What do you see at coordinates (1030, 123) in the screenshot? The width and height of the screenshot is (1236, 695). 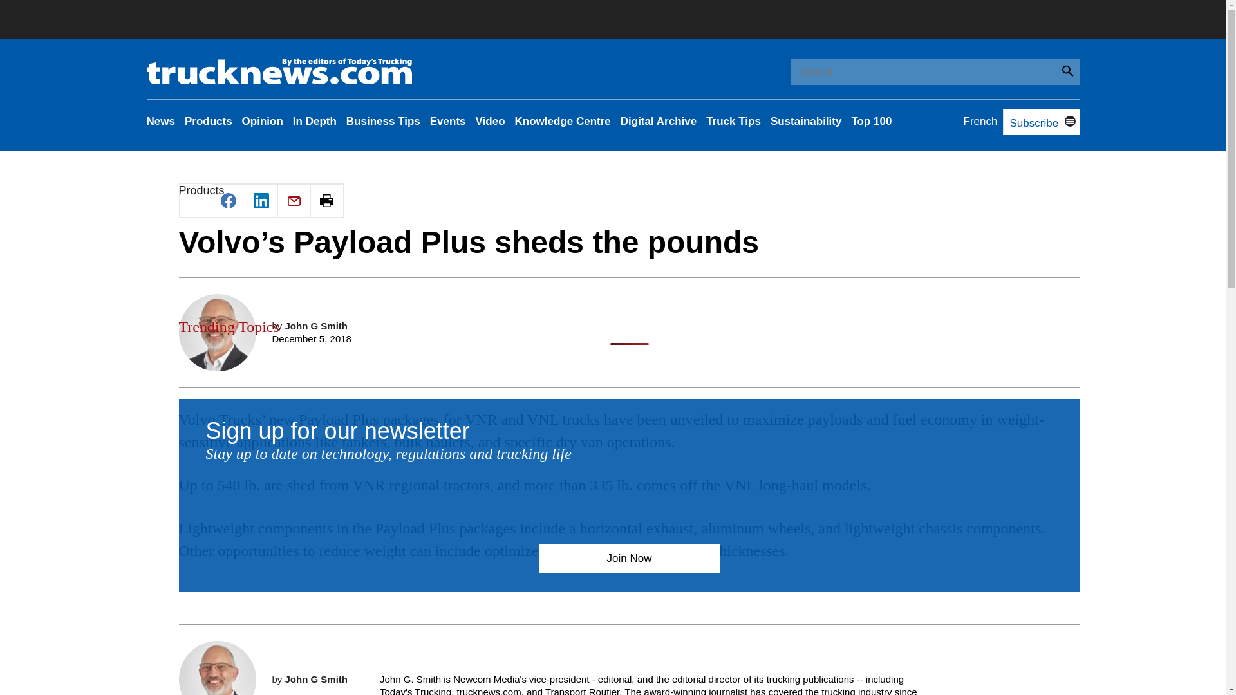 I see `Subscribe` at bounding box center [1030, 123].